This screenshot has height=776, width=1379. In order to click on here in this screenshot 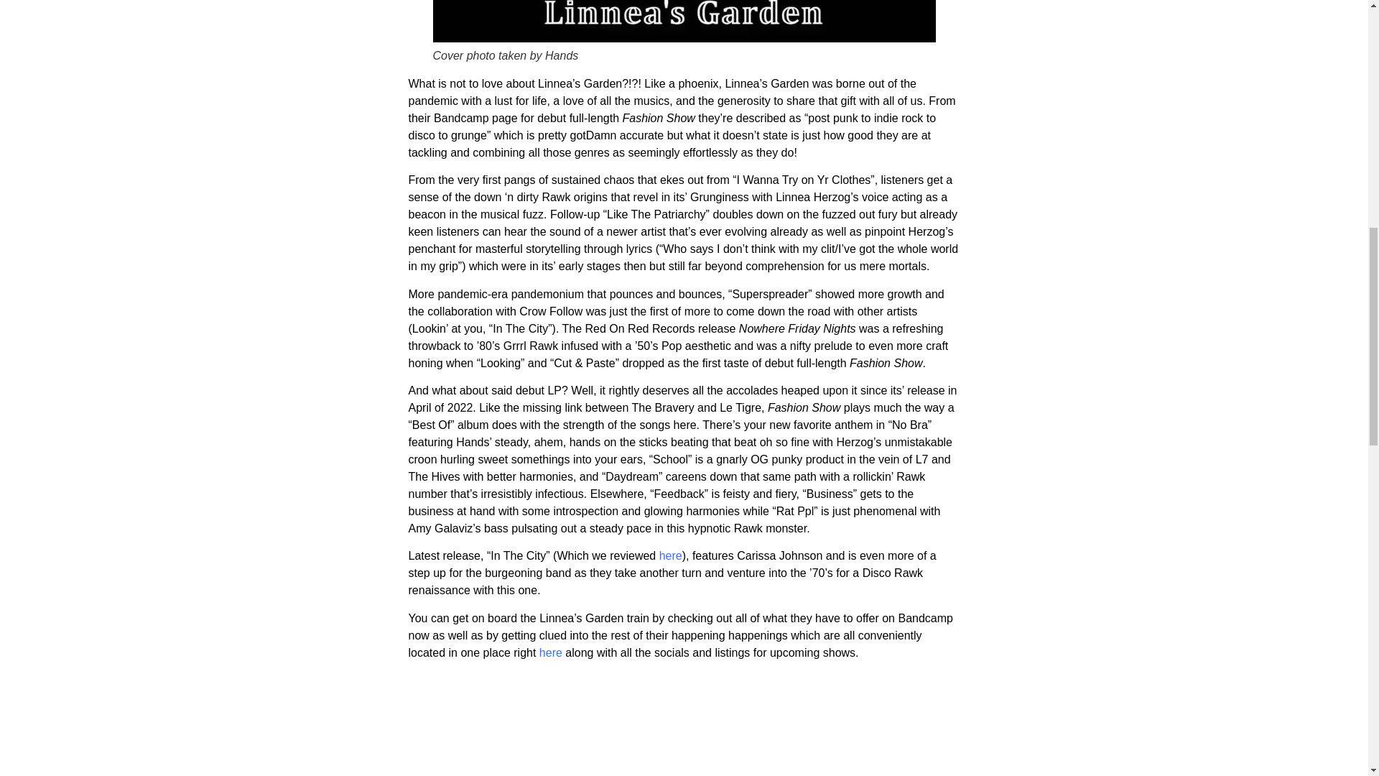, I will do `click(550, 652)`.